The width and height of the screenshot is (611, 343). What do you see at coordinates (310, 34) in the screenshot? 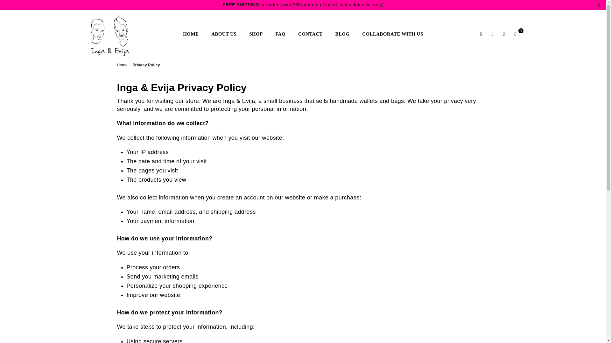
I see `CONTACT` at bounding box center [310, 34].